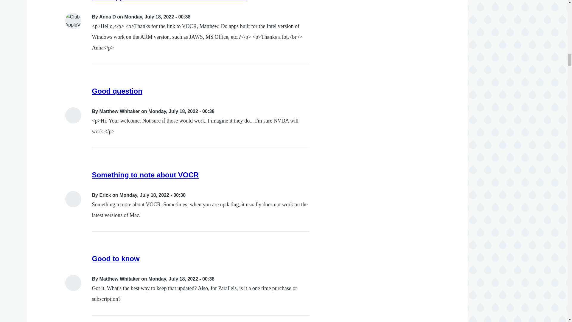 Image resolution: width=572 pixels, height=322 pixels. Describe the element at coordinates (117, 91) in the screenshot. I see `Good question` at that location.